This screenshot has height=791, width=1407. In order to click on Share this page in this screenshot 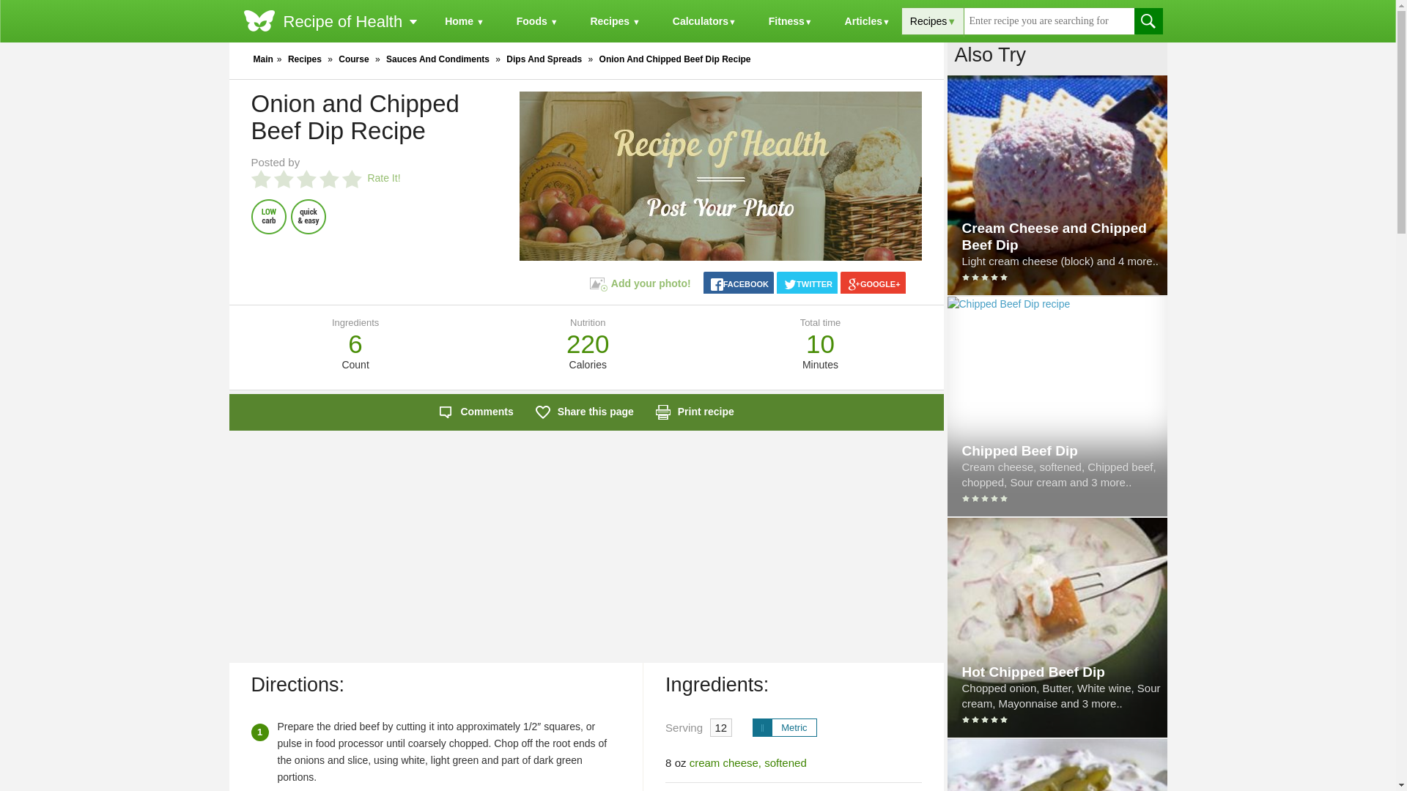, I will do `click(585, 412)`.